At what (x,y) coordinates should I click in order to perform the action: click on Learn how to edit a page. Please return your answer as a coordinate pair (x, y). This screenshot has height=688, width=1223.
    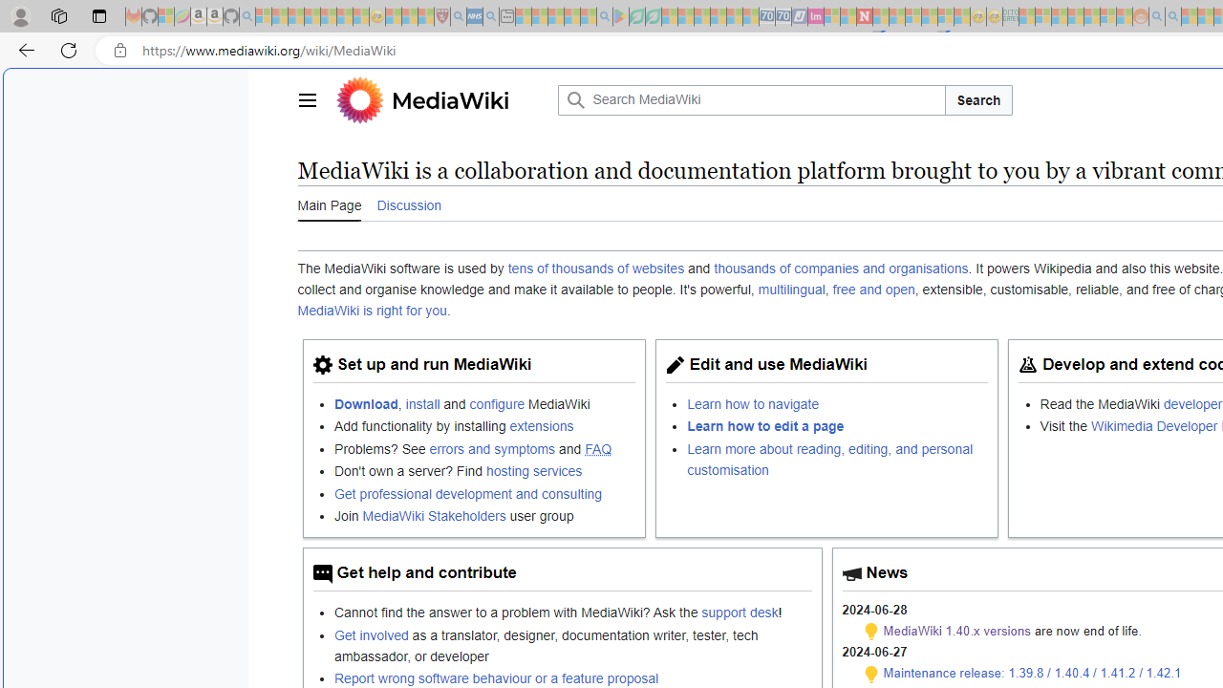
    Looking at the image, I should click on (838, 426).